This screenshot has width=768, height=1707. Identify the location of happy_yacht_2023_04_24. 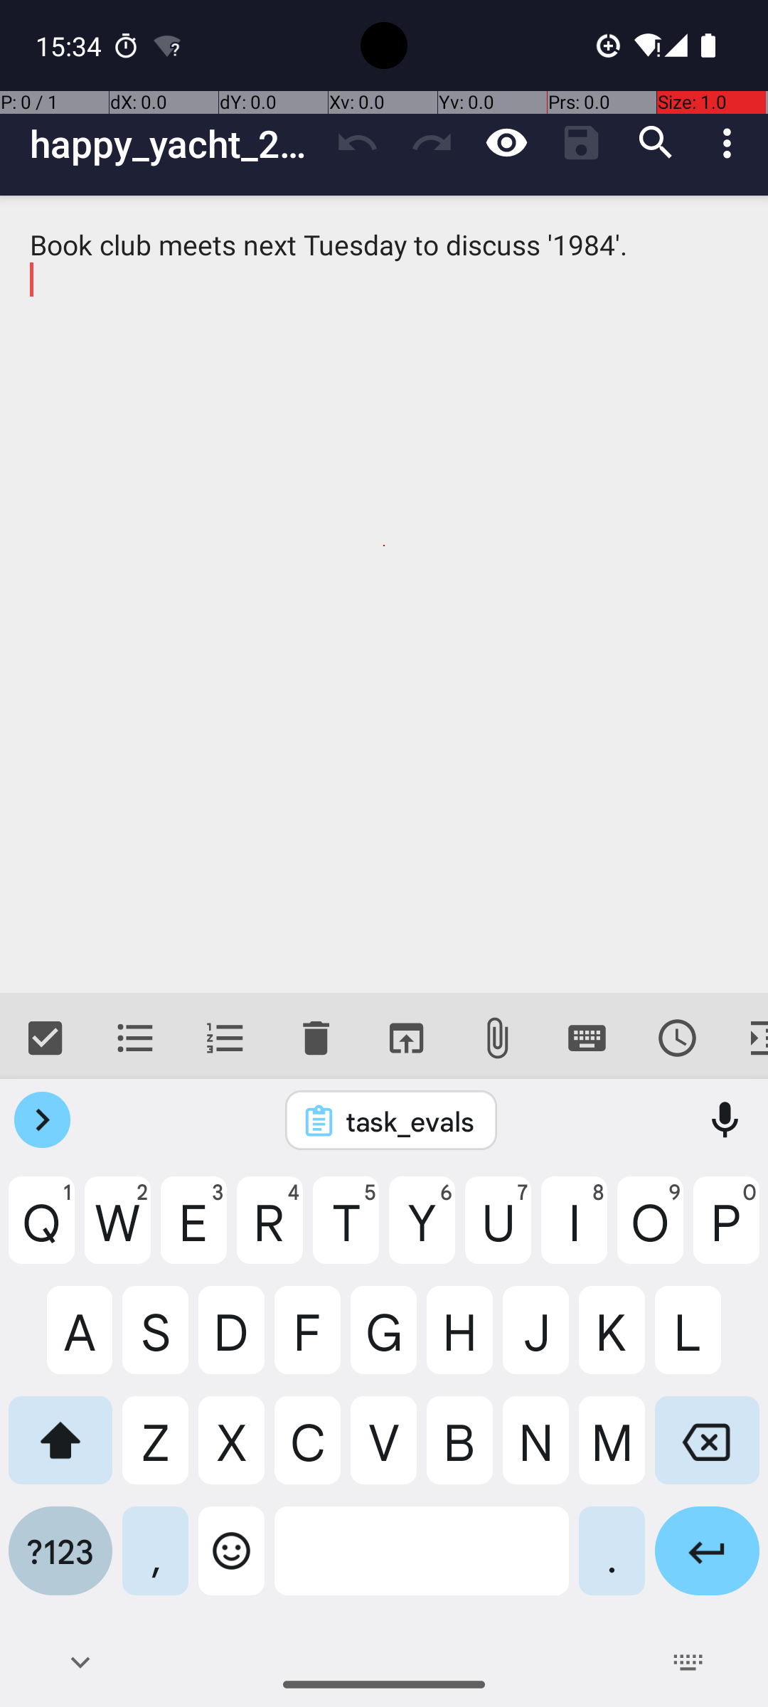
(175, 144).